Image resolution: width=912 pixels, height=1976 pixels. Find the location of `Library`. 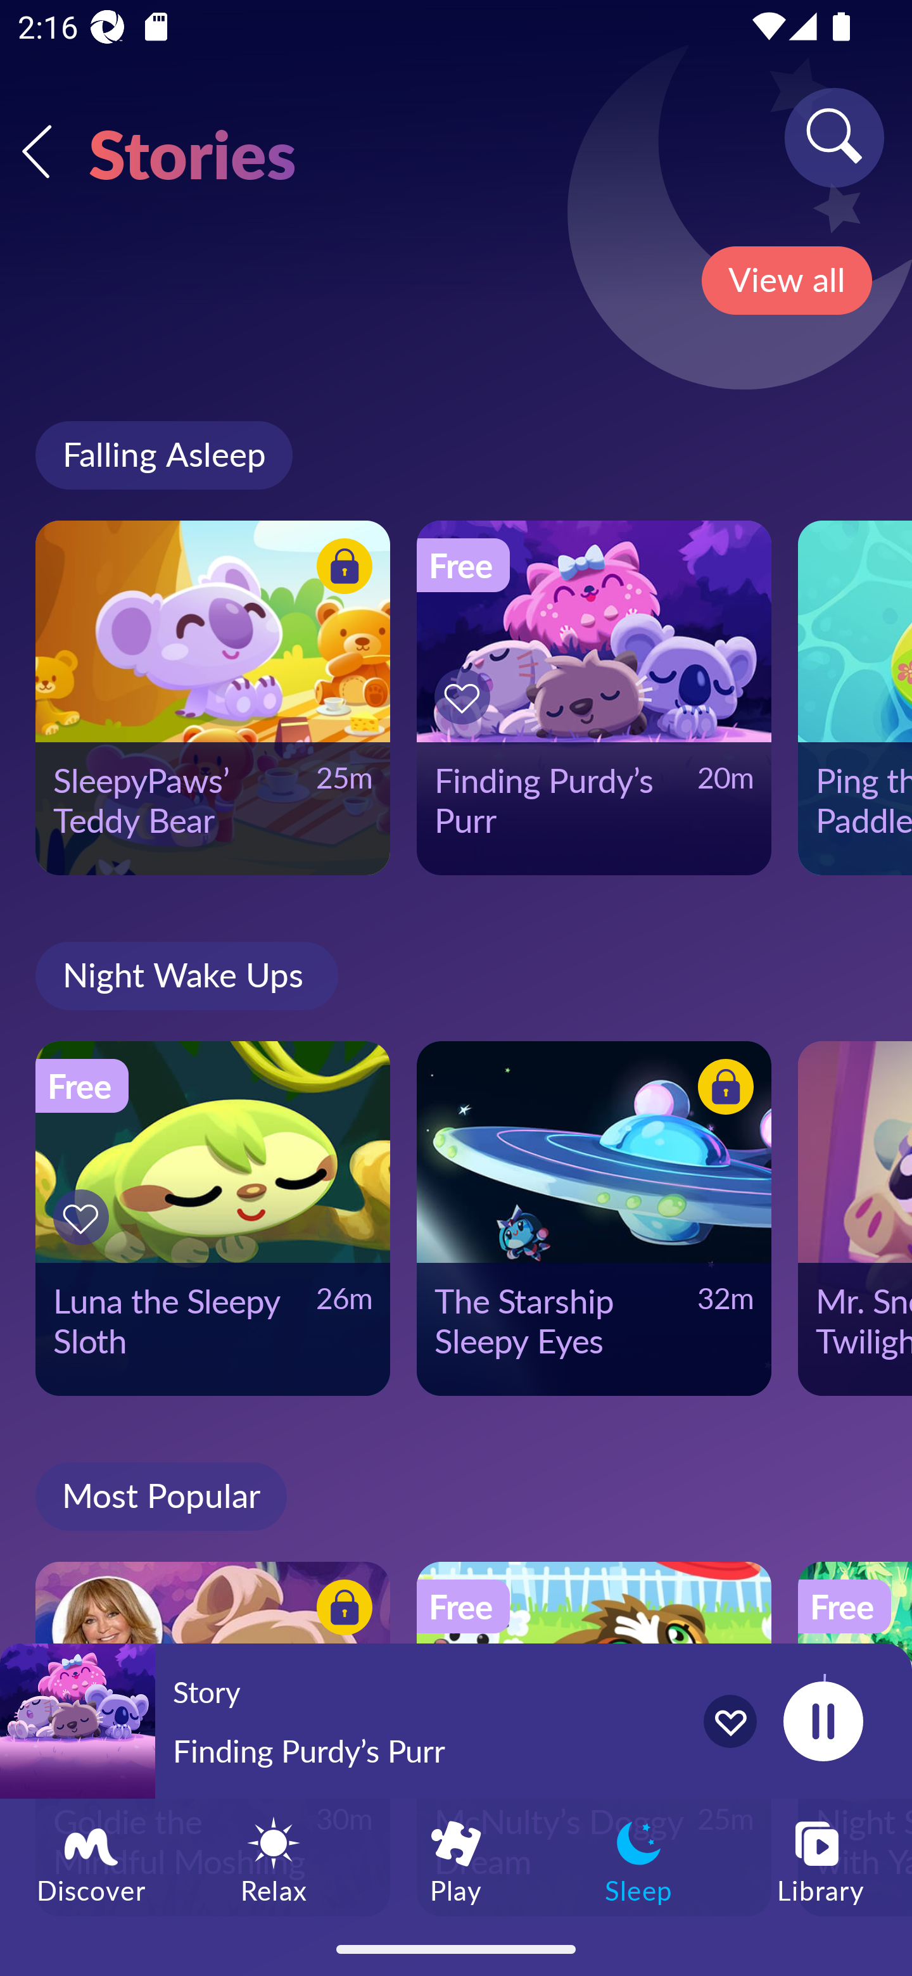

Library is located at coordinates (821, 1860).